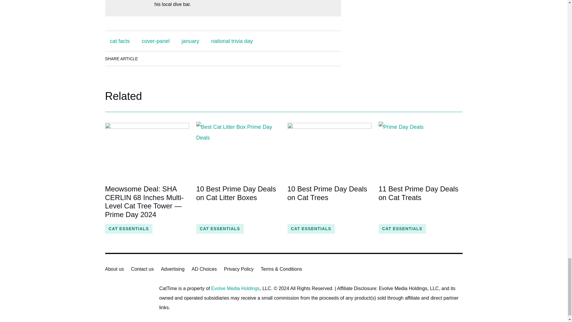 Image resolution: width=572 pixels, height=322 pixels. Describe the element at coordinates (232, 41) in the screenshot. I see `national trivia day` at that location.